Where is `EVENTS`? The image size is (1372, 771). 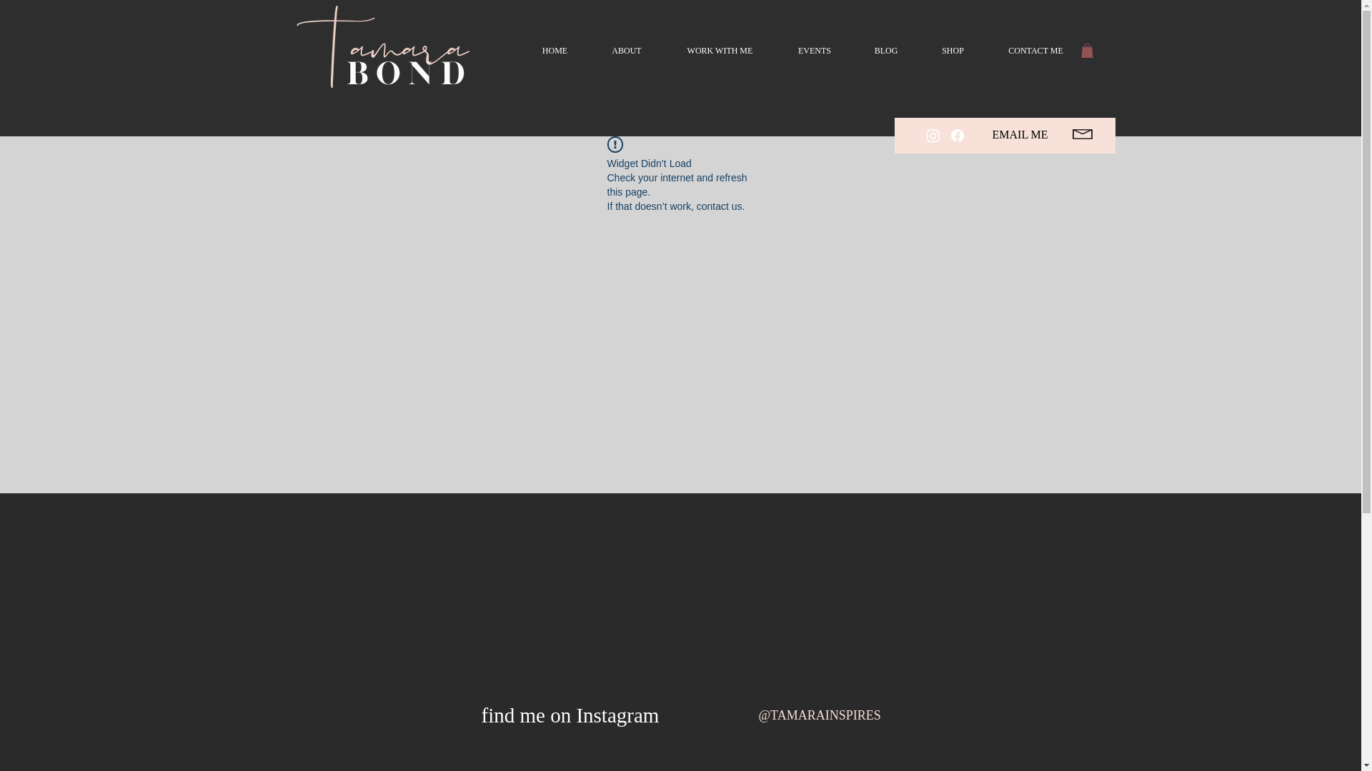
EVENTS is located at coordinates (814, 51).